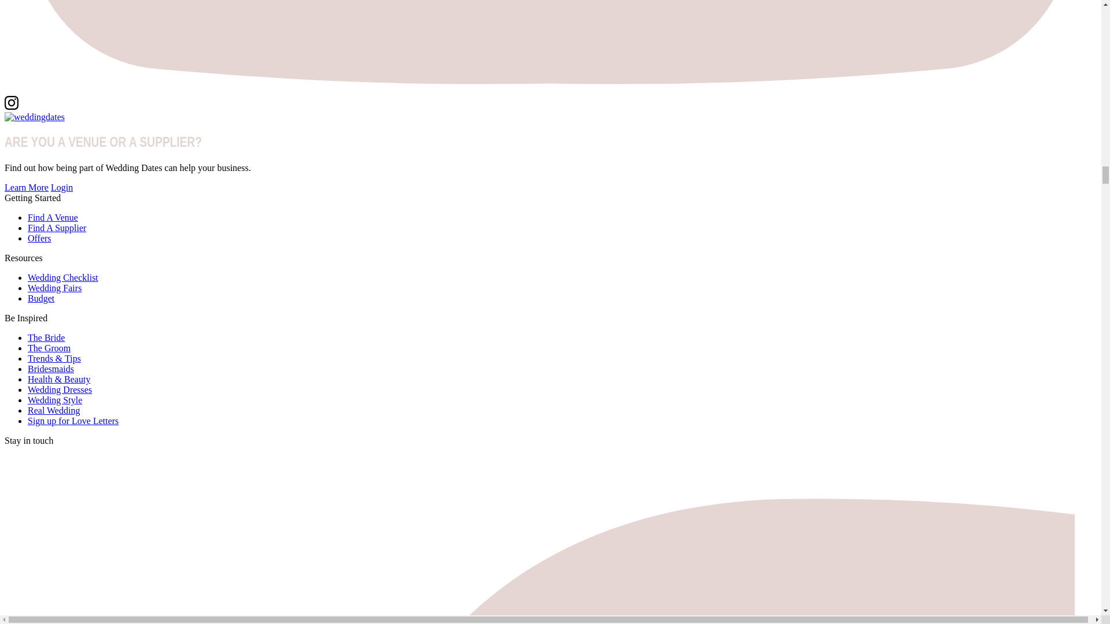  What do you see at coordinates (54, 288) in the screenshot?
I see `Wedding Fairs` at bounding box center [54, 288].